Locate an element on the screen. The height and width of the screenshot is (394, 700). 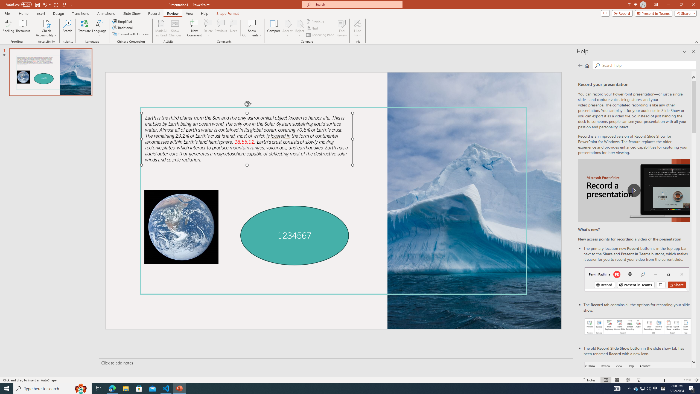
Shape Format is located at coordinates (228, 13).